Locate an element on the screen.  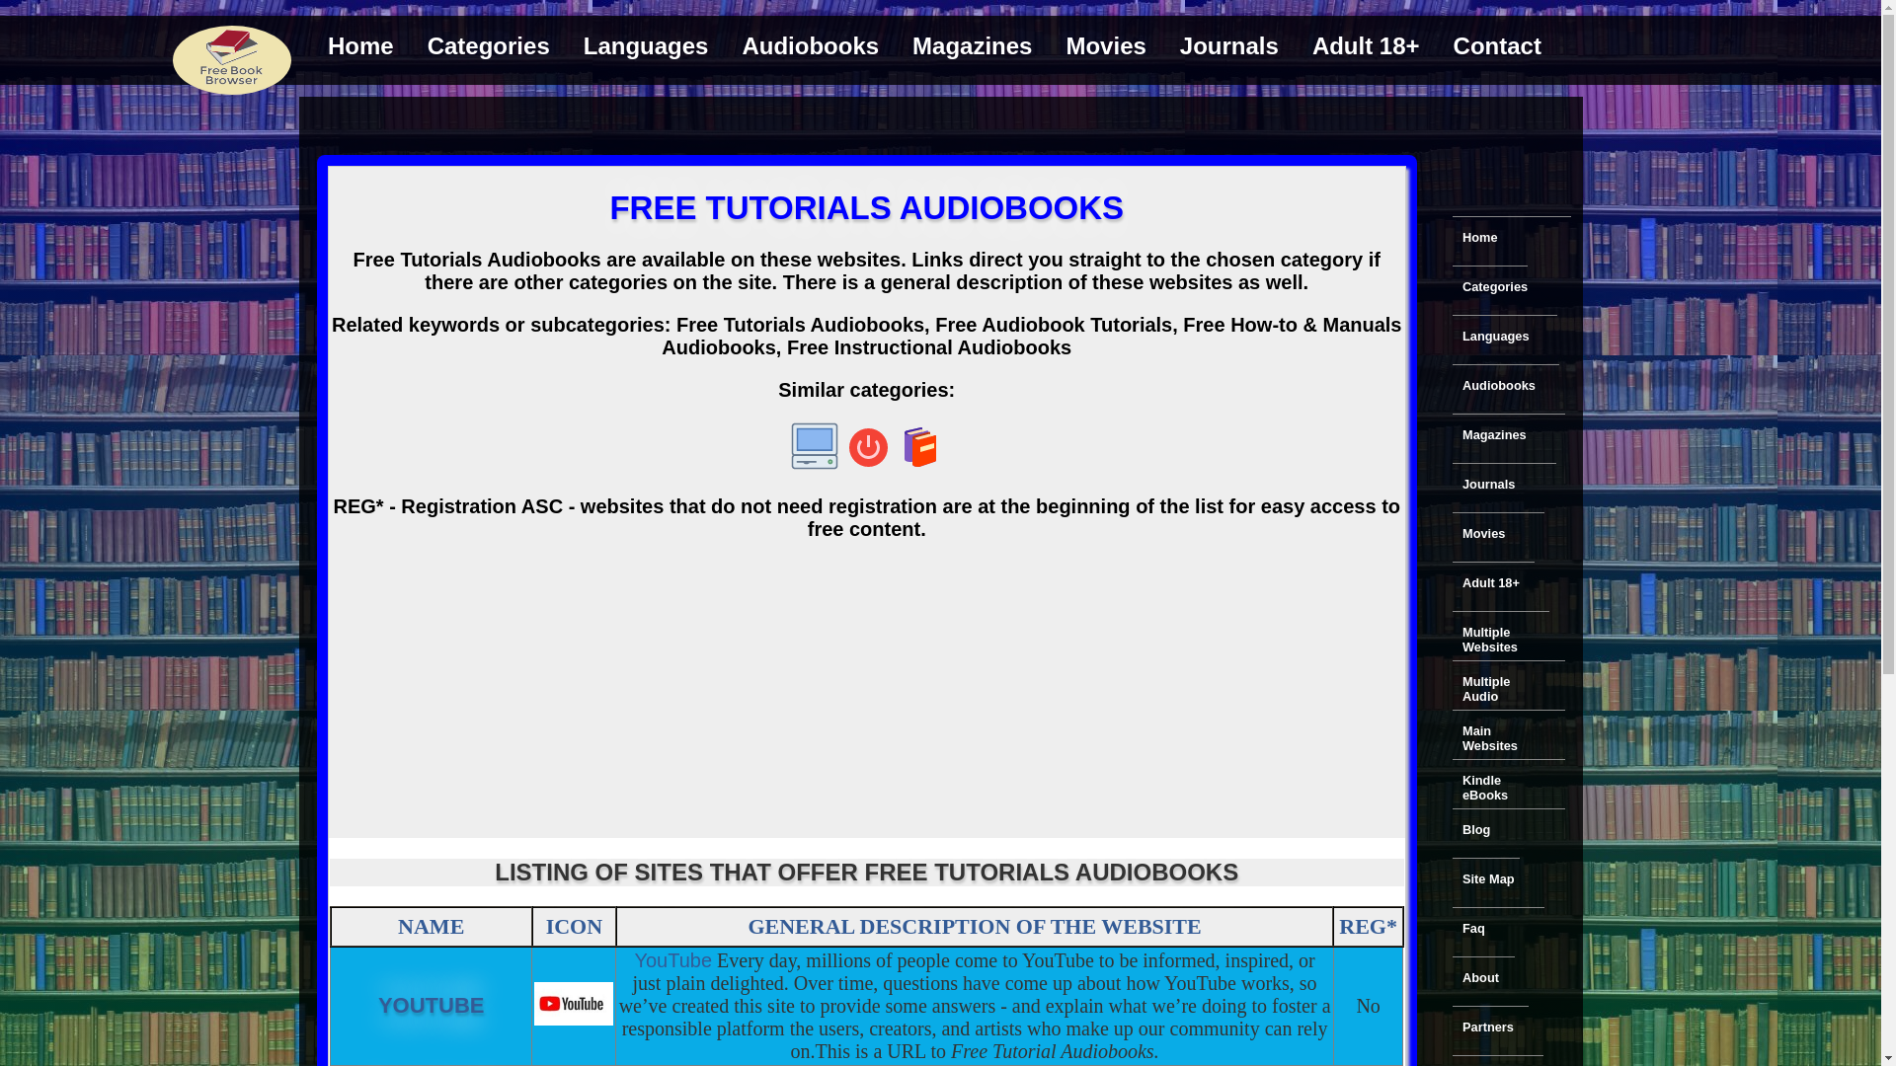
Journals is located at coordinates (1228, 45).